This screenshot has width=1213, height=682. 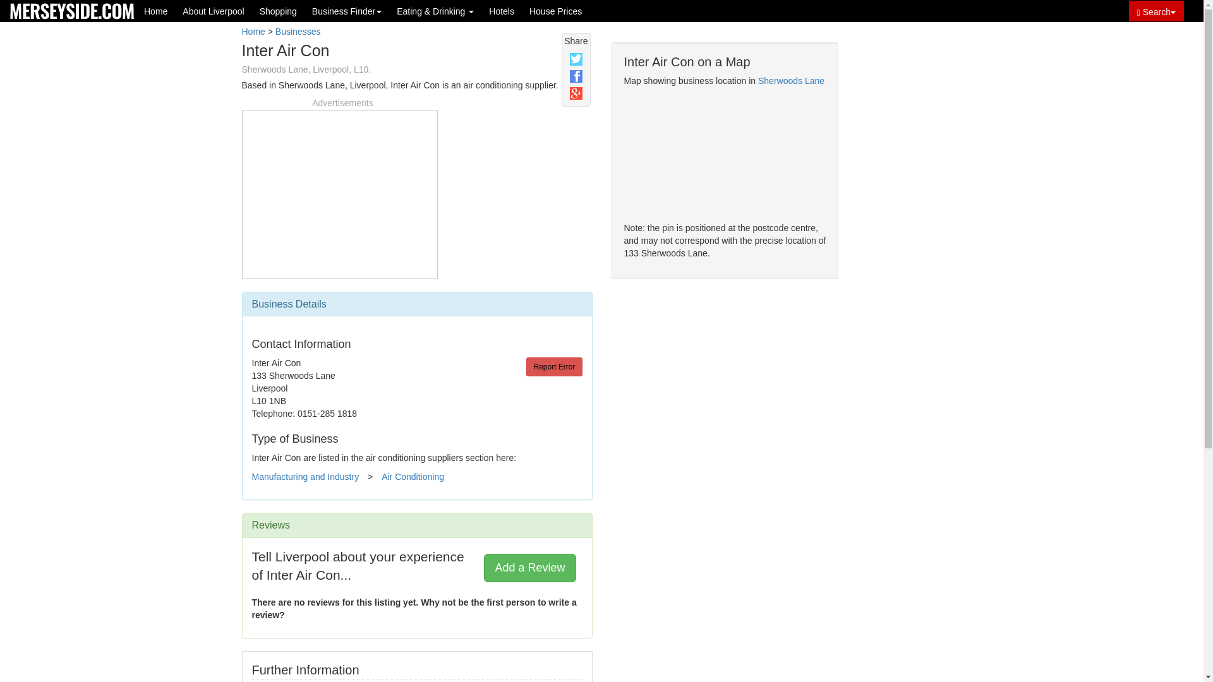 What do you see at coordinates (554, 366) in the screenshot?
I see `Report Error` at bounding box center [554, 366].